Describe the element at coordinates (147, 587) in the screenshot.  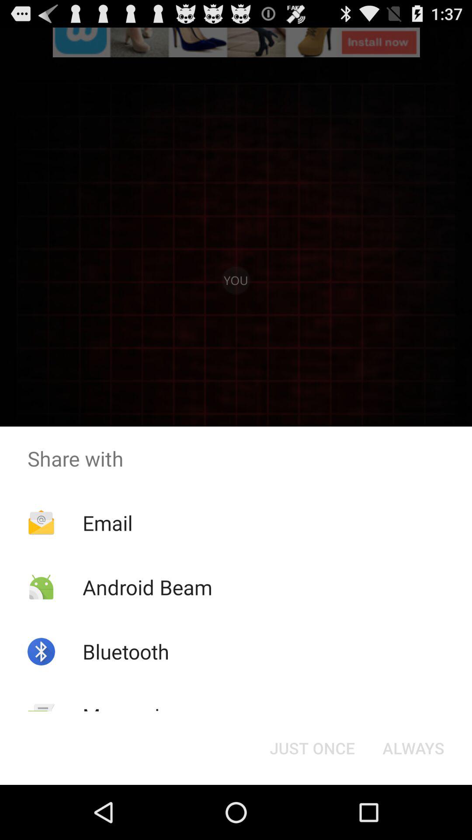
I see `scroll until android beam item` at that location.